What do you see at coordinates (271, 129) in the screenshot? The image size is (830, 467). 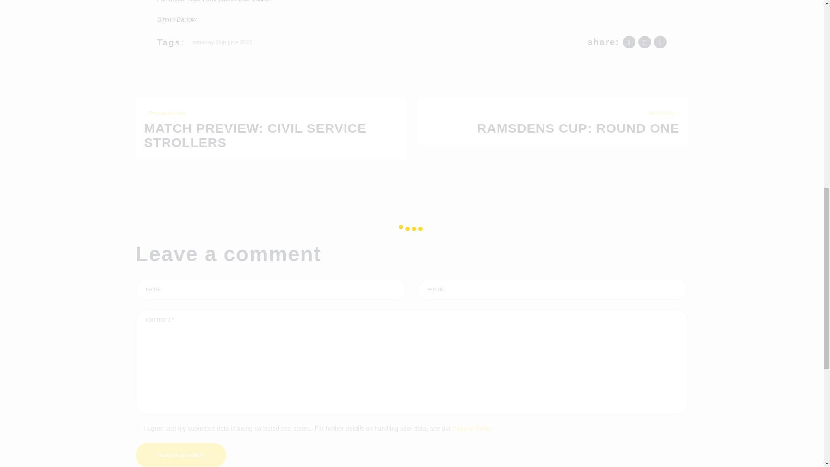 I see `Leave a comment` at bounding box center [271, 129].